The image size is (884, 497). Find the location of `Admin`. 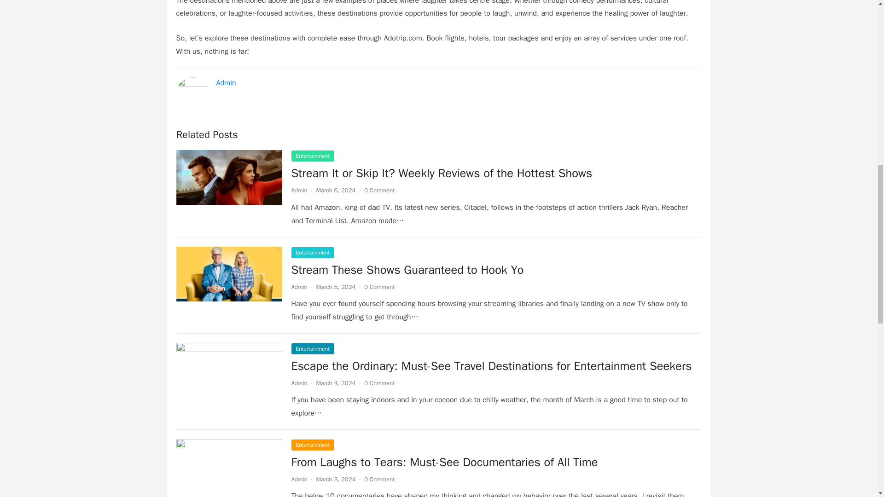

Admin is located at coordinates (226, 83).